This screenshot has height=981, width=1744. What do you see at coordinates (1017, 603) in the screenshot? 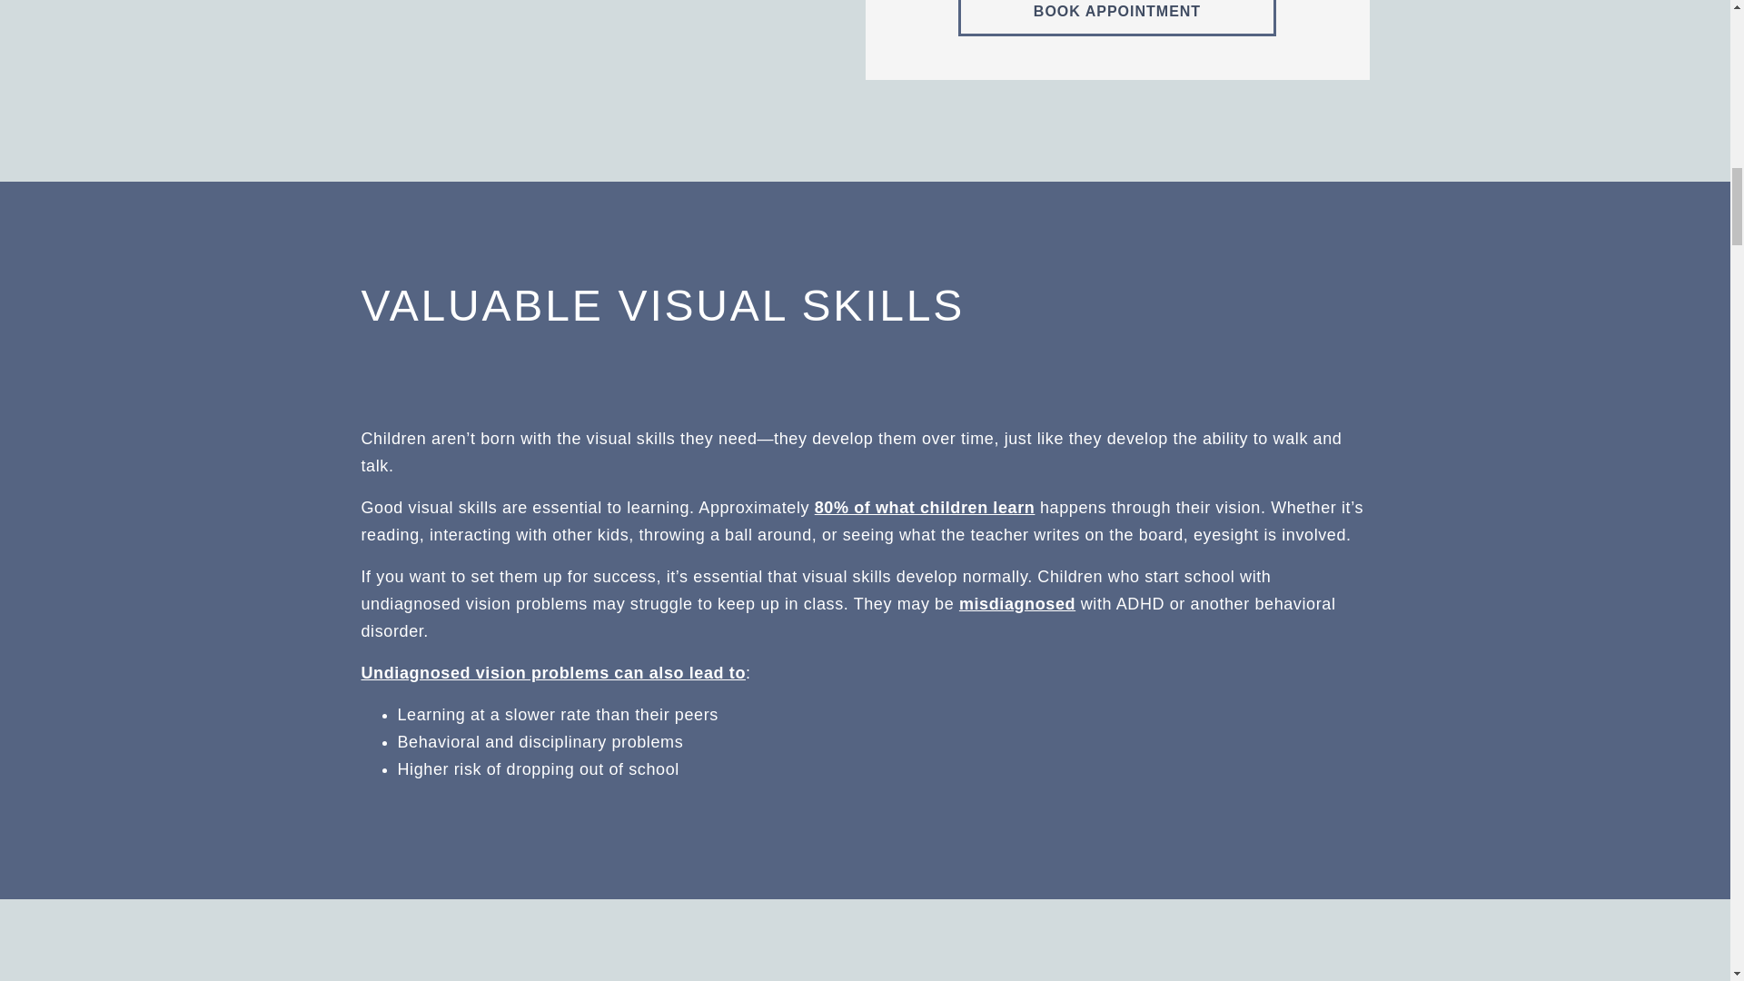
I see `misdiagnosed` at bounding box center [1017, 603].